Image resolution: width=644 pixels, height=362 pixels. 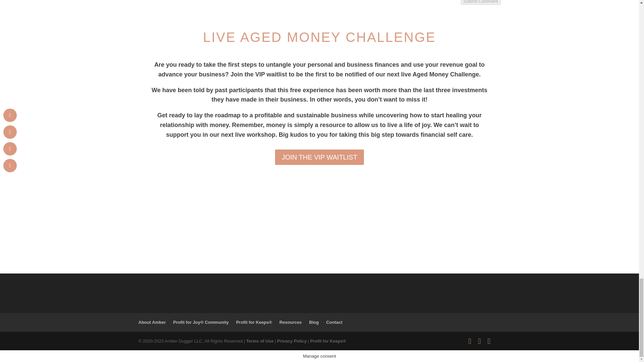 What do you see at coordinates (291, 341) in the screenshot?
I see `Privacy Policy` at bounding box center [291, 341].